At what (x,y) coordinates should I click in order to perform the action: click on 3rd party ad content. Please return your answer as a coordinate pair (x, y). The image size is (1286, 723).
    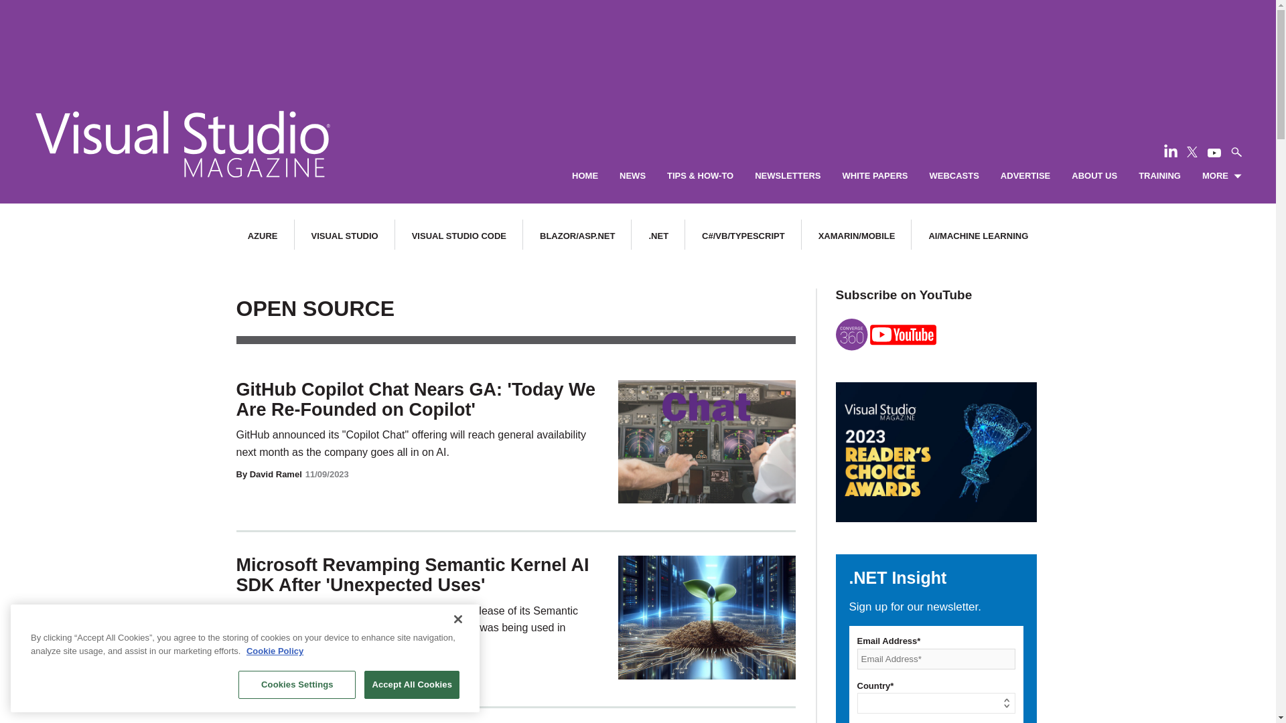
    Looking at the image, I should click on (637, 40).